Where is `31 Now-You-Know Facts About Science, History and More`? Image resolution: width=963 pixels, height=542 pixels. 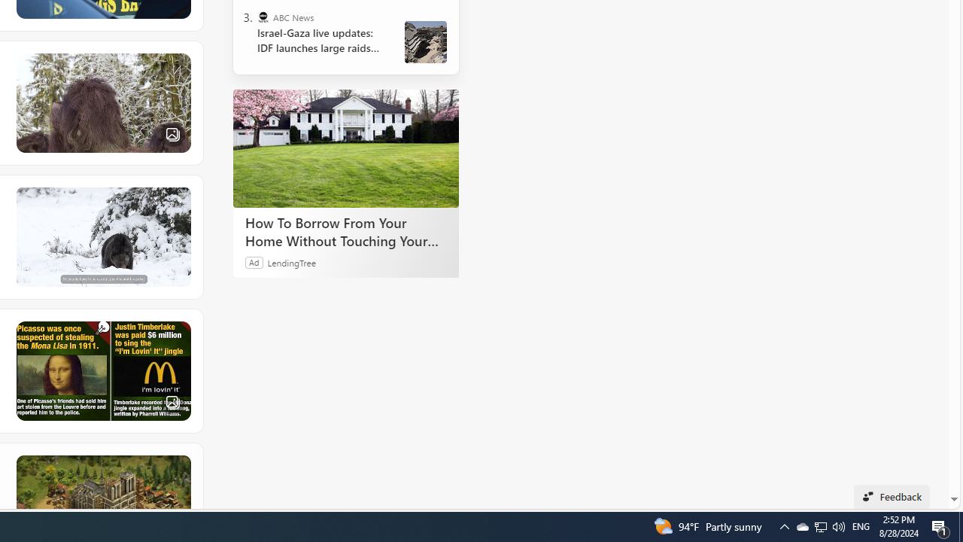 31 Now-You-Know Facts About Science, History and More is located at coordinates (102, 370).